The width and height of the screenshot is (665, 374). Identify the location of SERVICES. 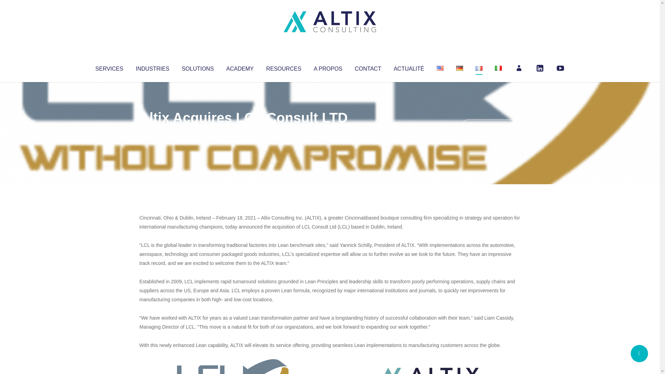
(109, 67).